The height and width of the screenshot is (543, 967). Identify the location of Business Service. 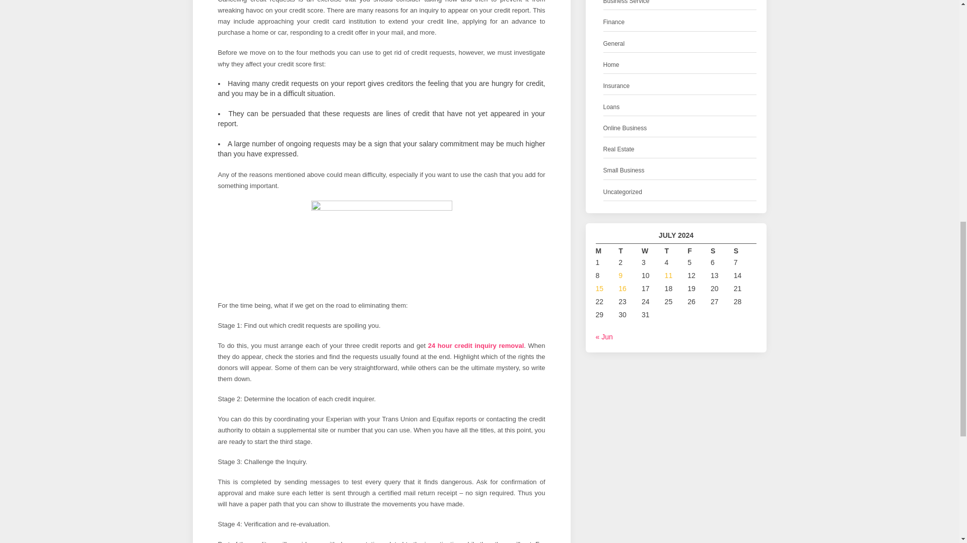
(627, 3).